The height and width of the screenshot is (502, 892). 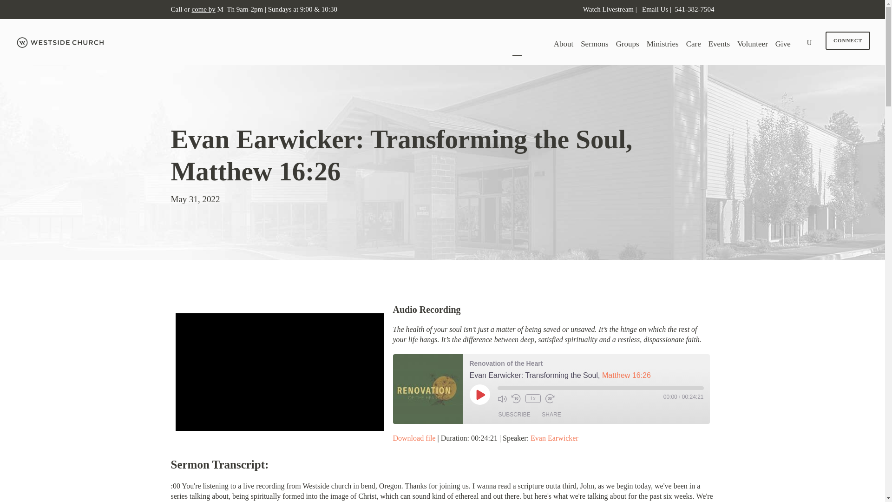 What do you see at coordinates (61, 42) in the screenshot?
I see `logo-westside-church-2020` at bounding box center [61, 42].